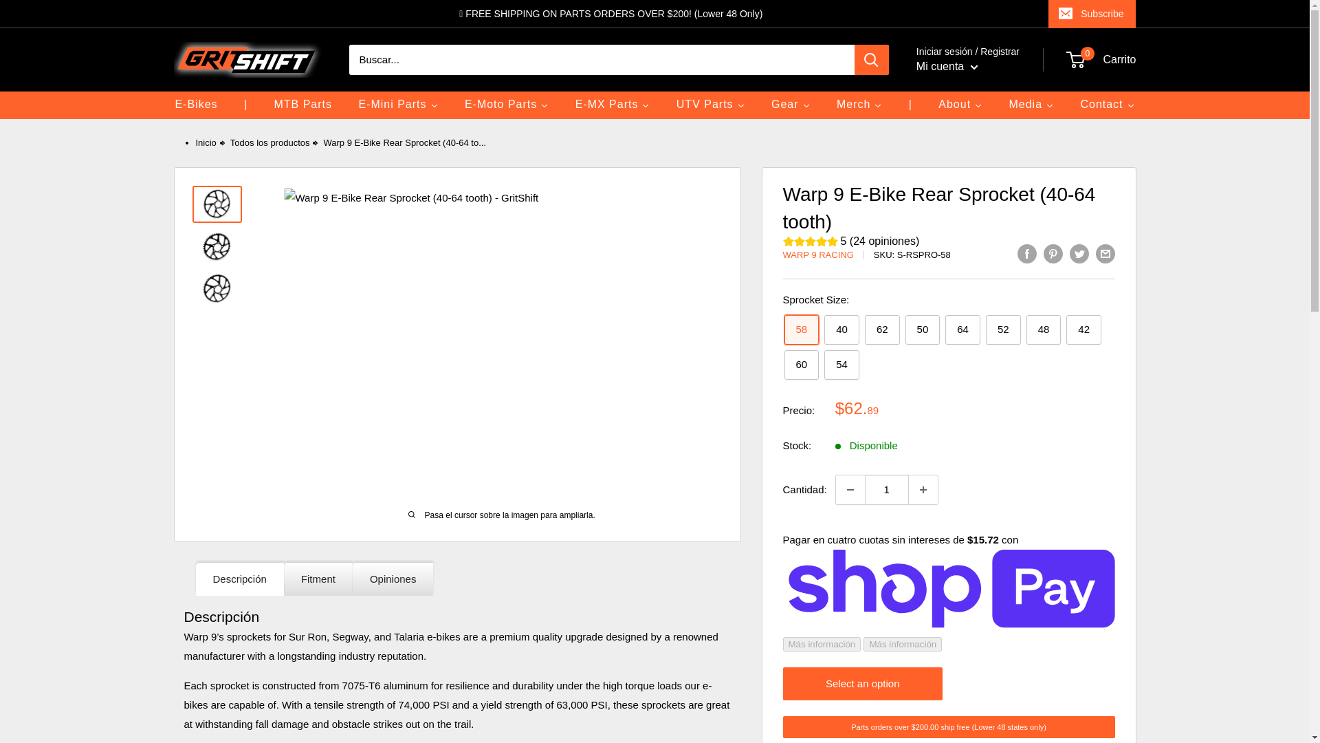 Image resolution: width=1320 pixels, height=743 pixels. I want to click on Subscribe, so click(1092, 14).